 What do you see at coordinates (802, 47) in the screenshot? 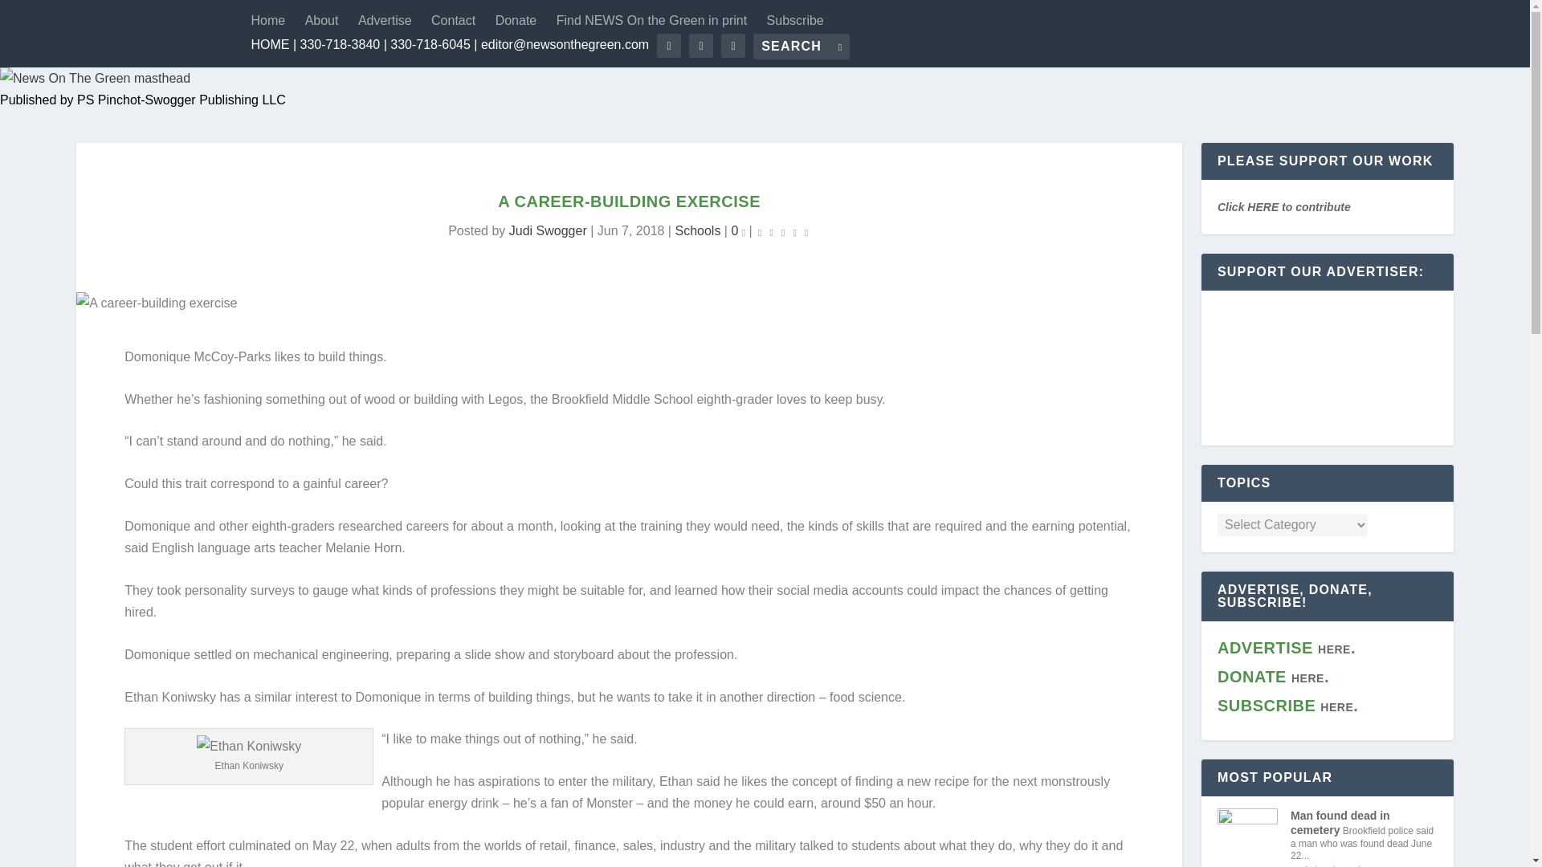
I see `Search for:` at bounding box center [802, 47].